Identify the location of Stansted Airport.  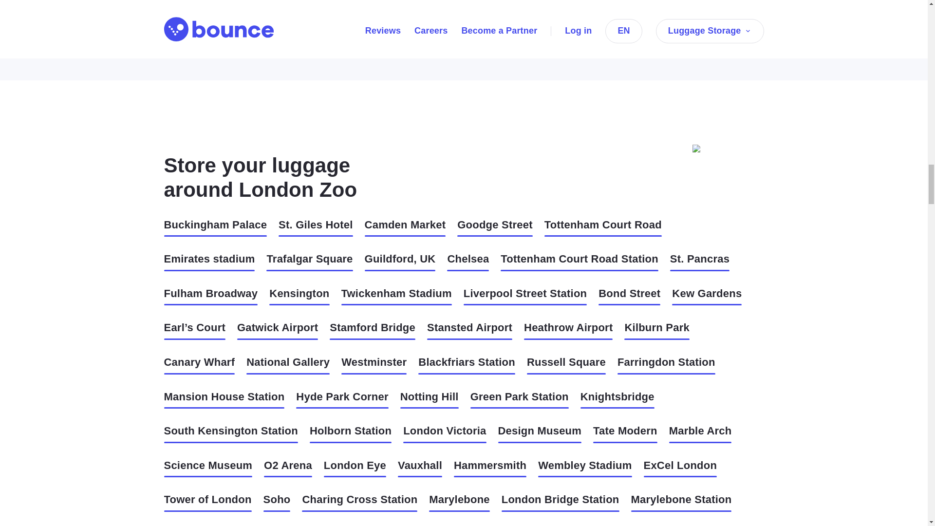
(469, 330).